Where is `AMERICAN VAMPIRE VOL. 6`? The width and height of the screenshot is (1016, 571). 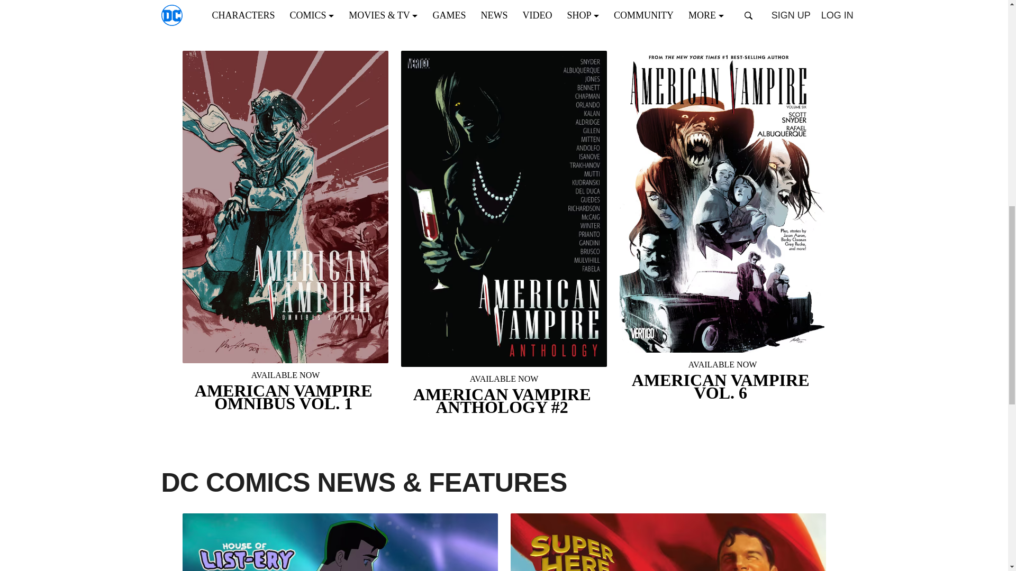
AMERICAN VAMPIRE VOL. 6 is located at coordinates (722, 381).